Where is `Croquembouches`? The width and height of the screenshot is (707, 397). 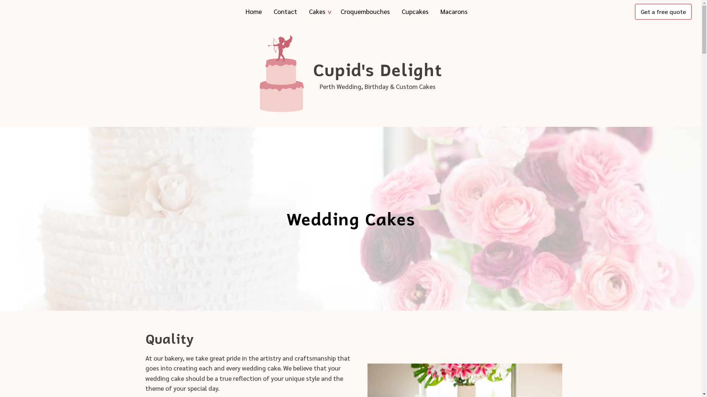 Croquembouches is located at coordinates (365, 12).